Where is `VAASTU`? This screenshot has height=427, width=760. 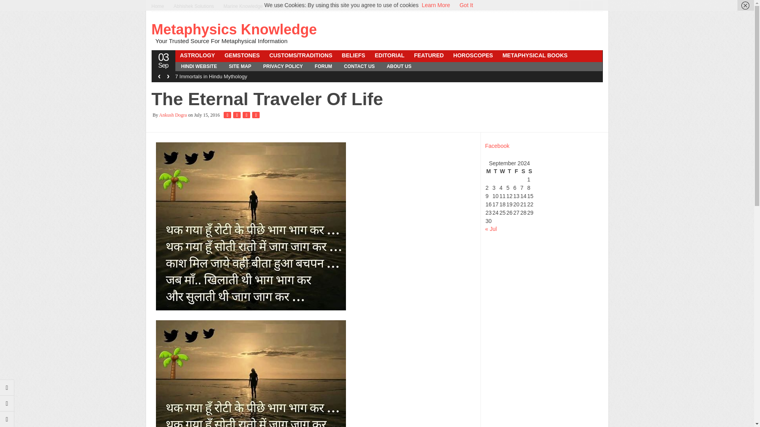 VAASTU is located at coordinates (382, 76).